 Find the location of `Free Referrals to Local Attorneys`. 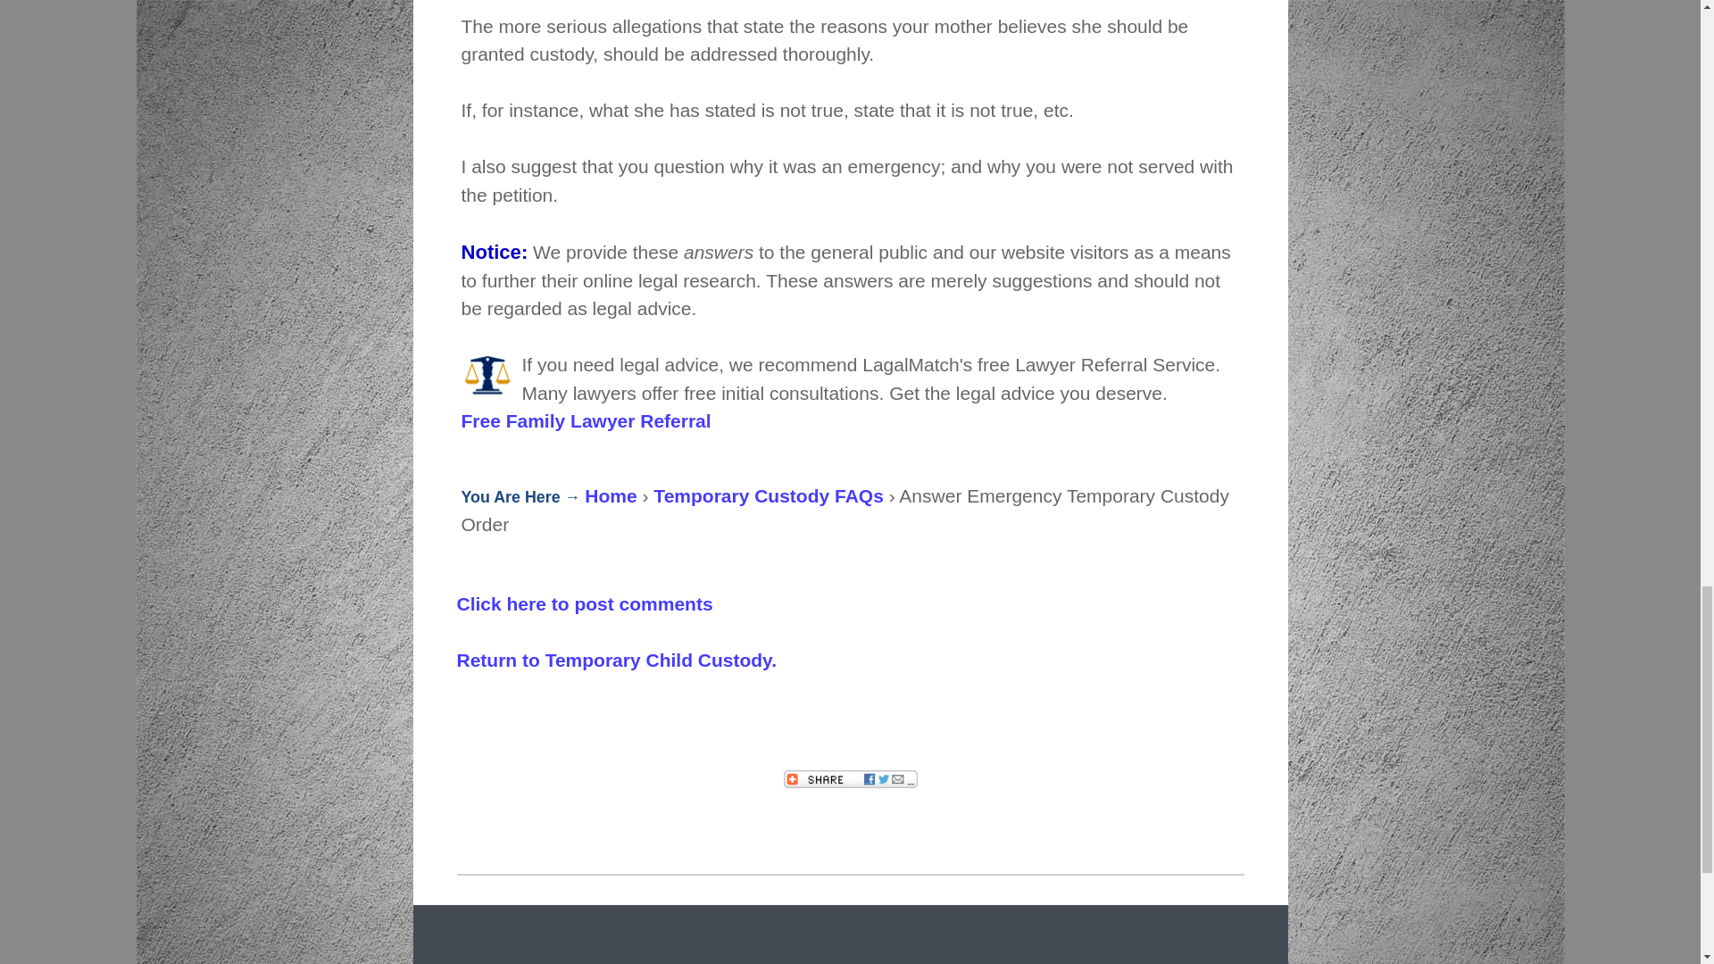

Free Referrals to Local Attorneys is located at coordinates (586, 420).